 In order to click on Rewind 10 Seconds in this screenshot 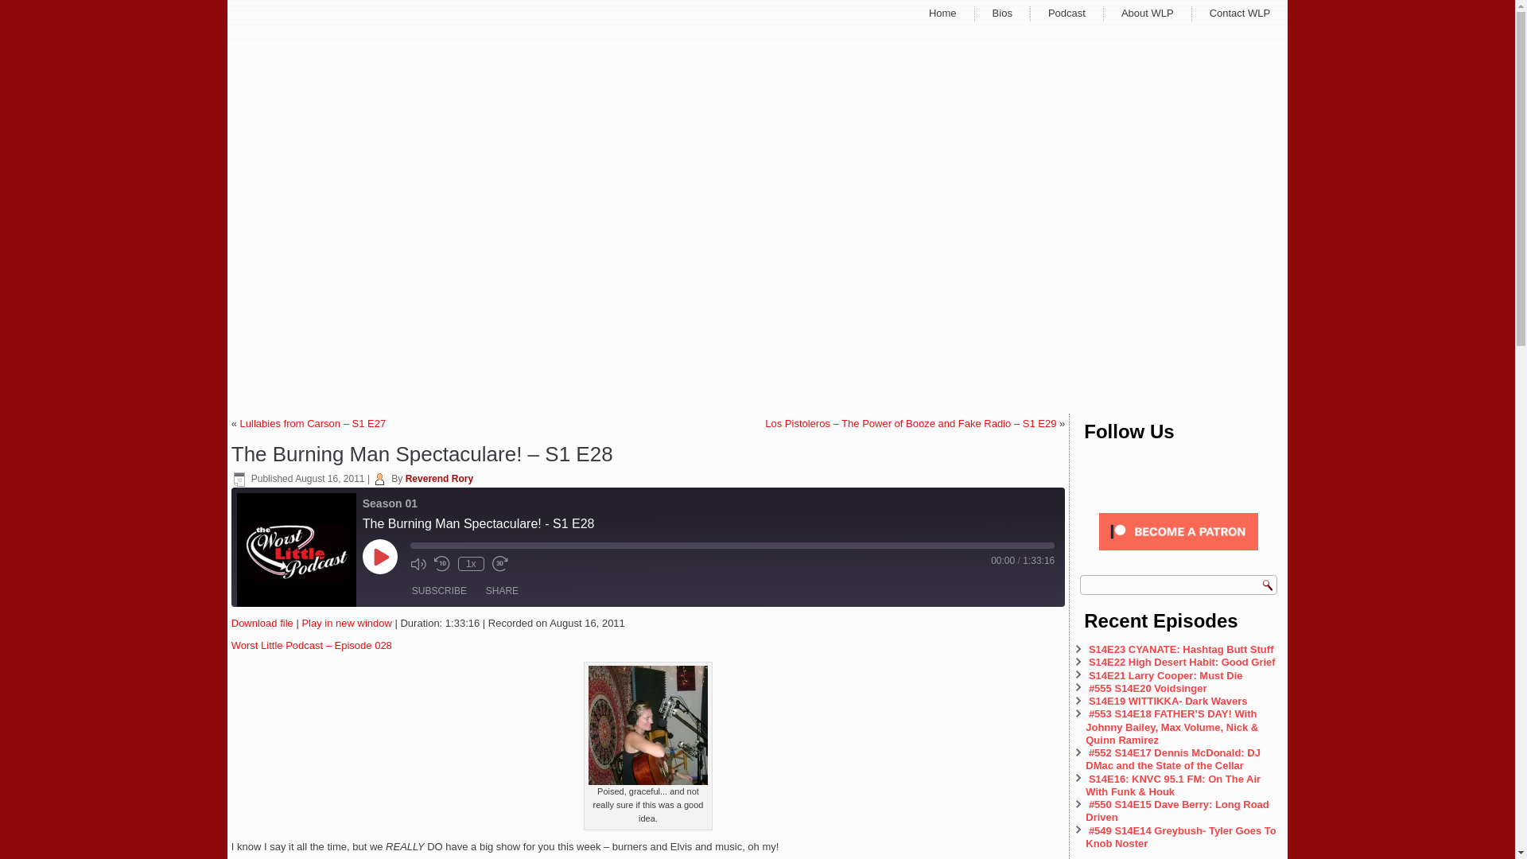, I will do `click(442, 563)`.